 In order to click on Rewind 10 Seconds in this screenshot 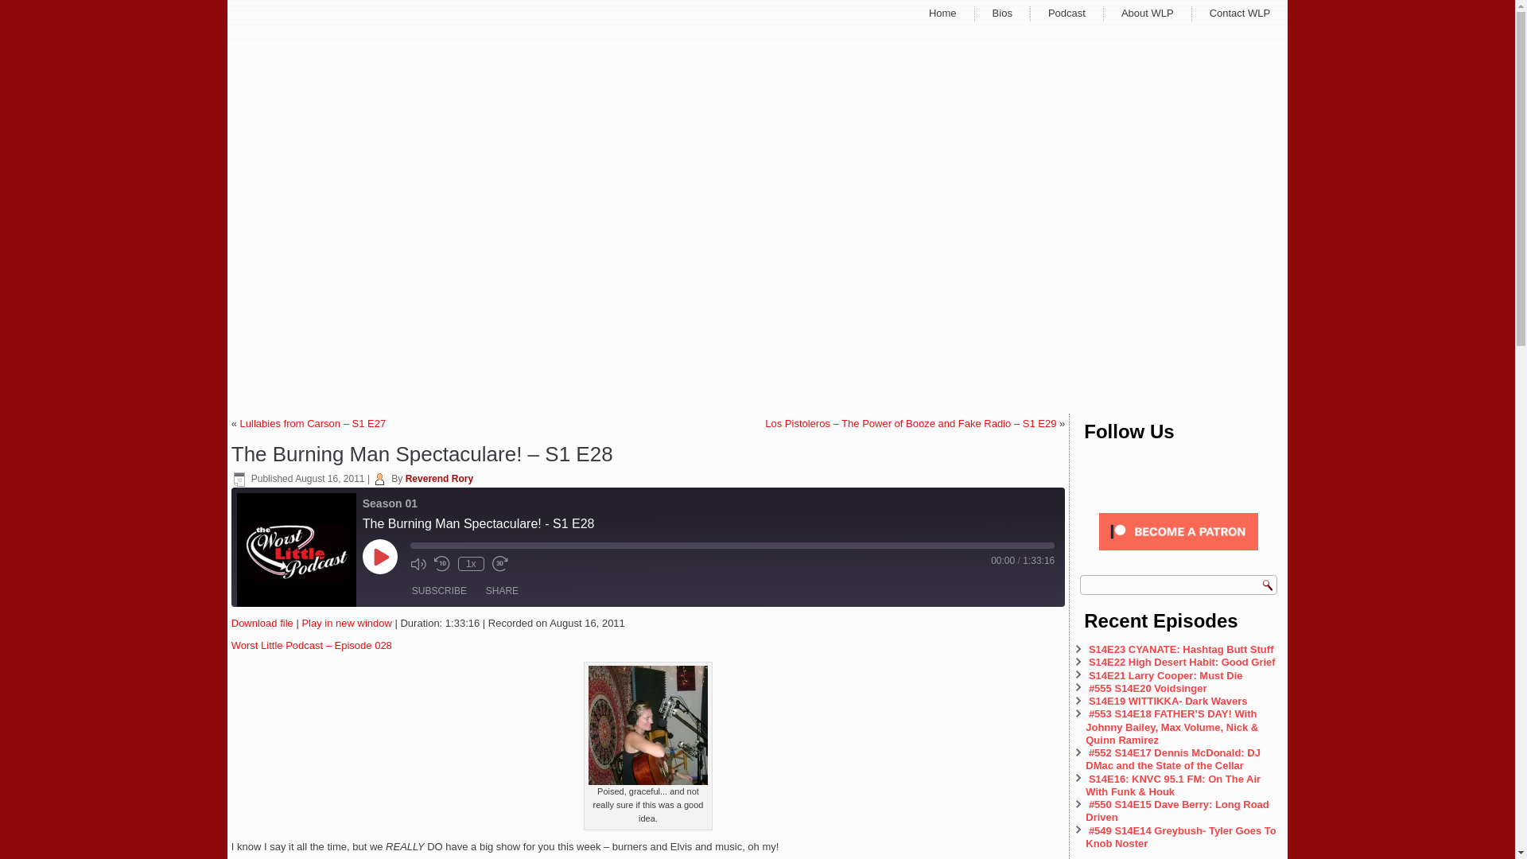, I will do `click(442, 563)`.